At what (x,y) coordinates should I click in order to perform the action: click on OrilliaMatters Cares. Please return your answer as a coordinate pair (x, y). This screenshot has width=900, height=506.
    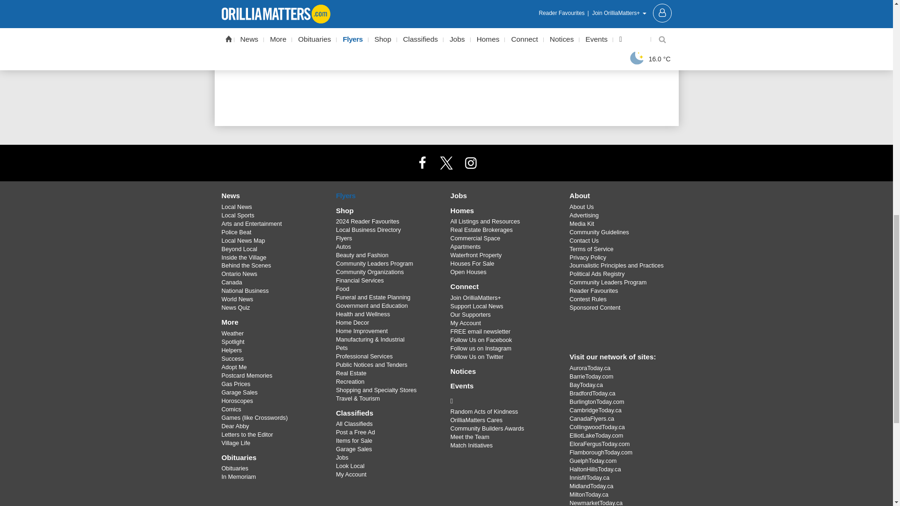
    Looking at the image, I should click on (502, 401).